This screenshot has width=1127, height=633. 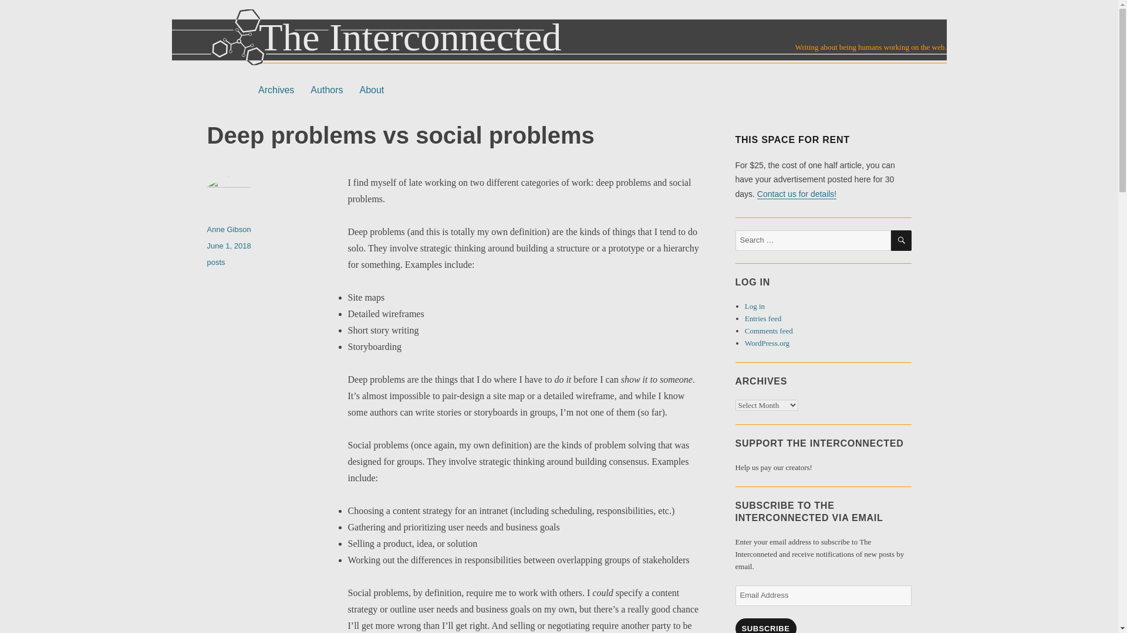 What do you see at coordinates (228, 229) in the screenshot?
I see `Anne Gibson` at bounding box center [228, 229].